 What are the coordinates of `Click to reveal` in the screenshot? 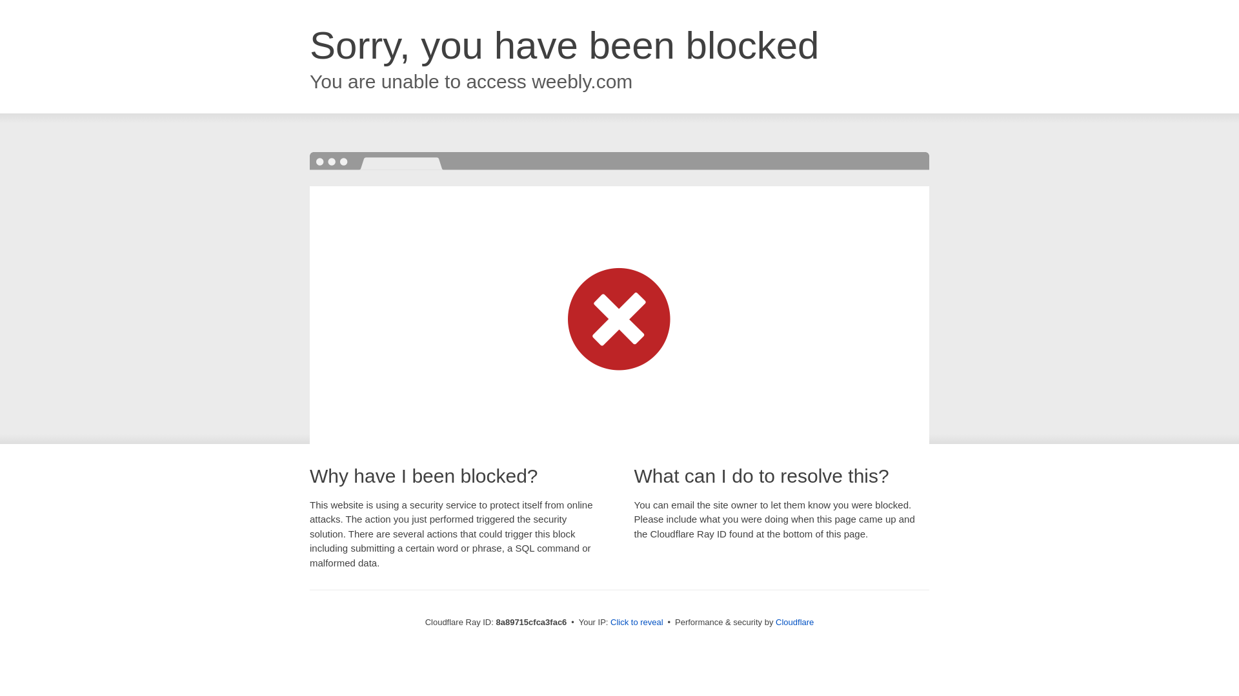 It's located at (636, 623).